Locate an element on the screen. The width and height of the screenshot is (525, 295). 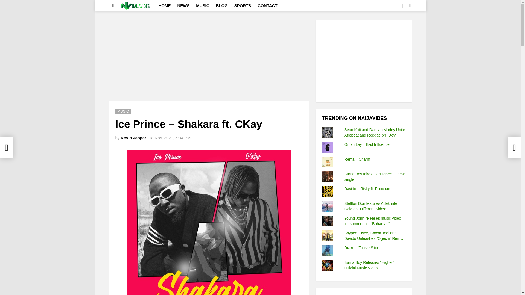
CONTACT is located at coordinates (267, 5).